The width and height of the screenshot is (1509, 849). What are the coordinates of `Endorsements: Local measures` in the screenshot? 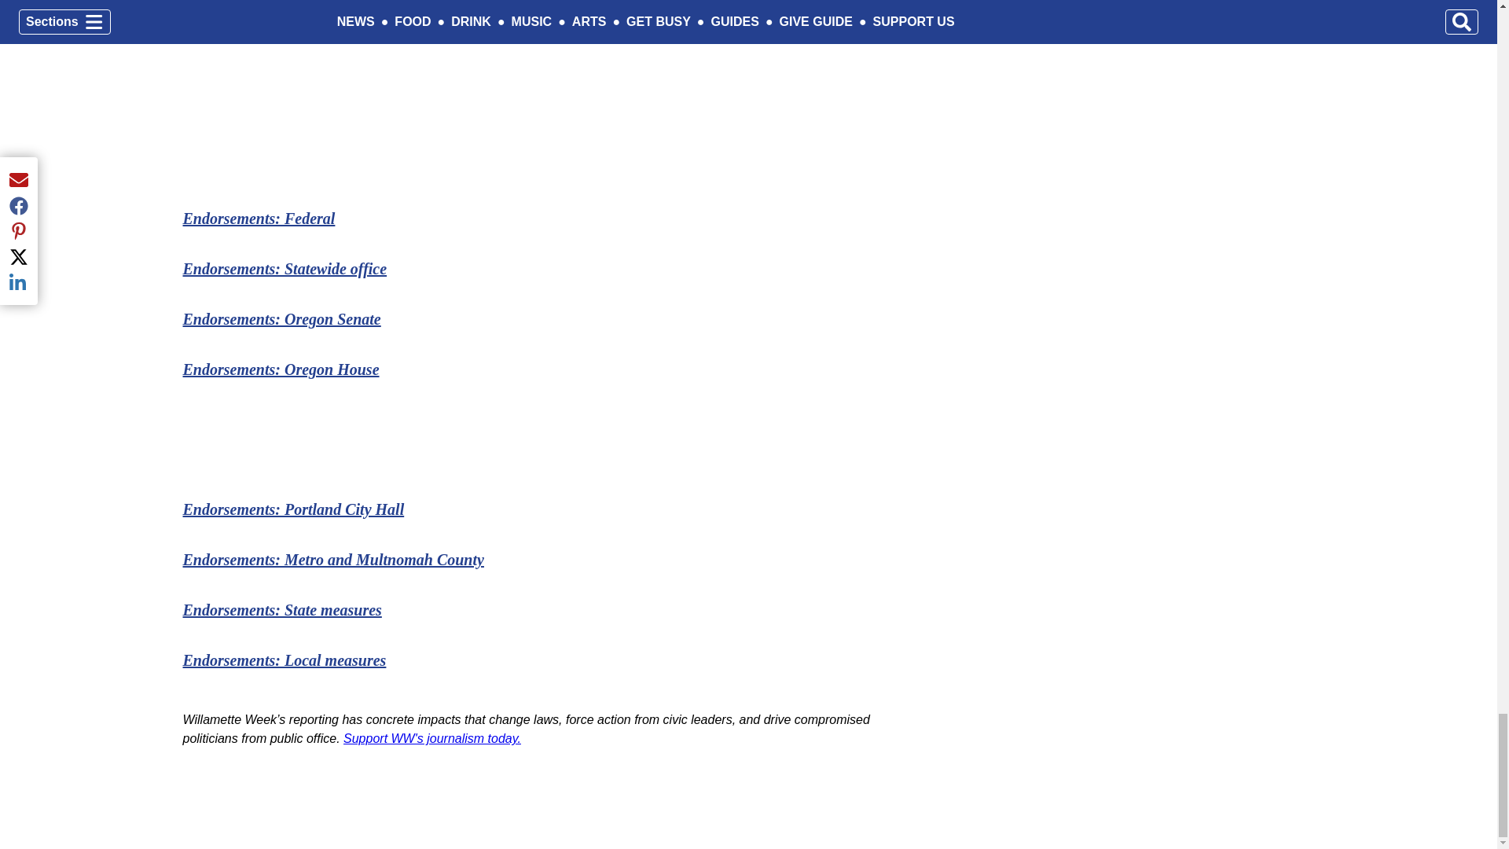 It's located at (285, 660).